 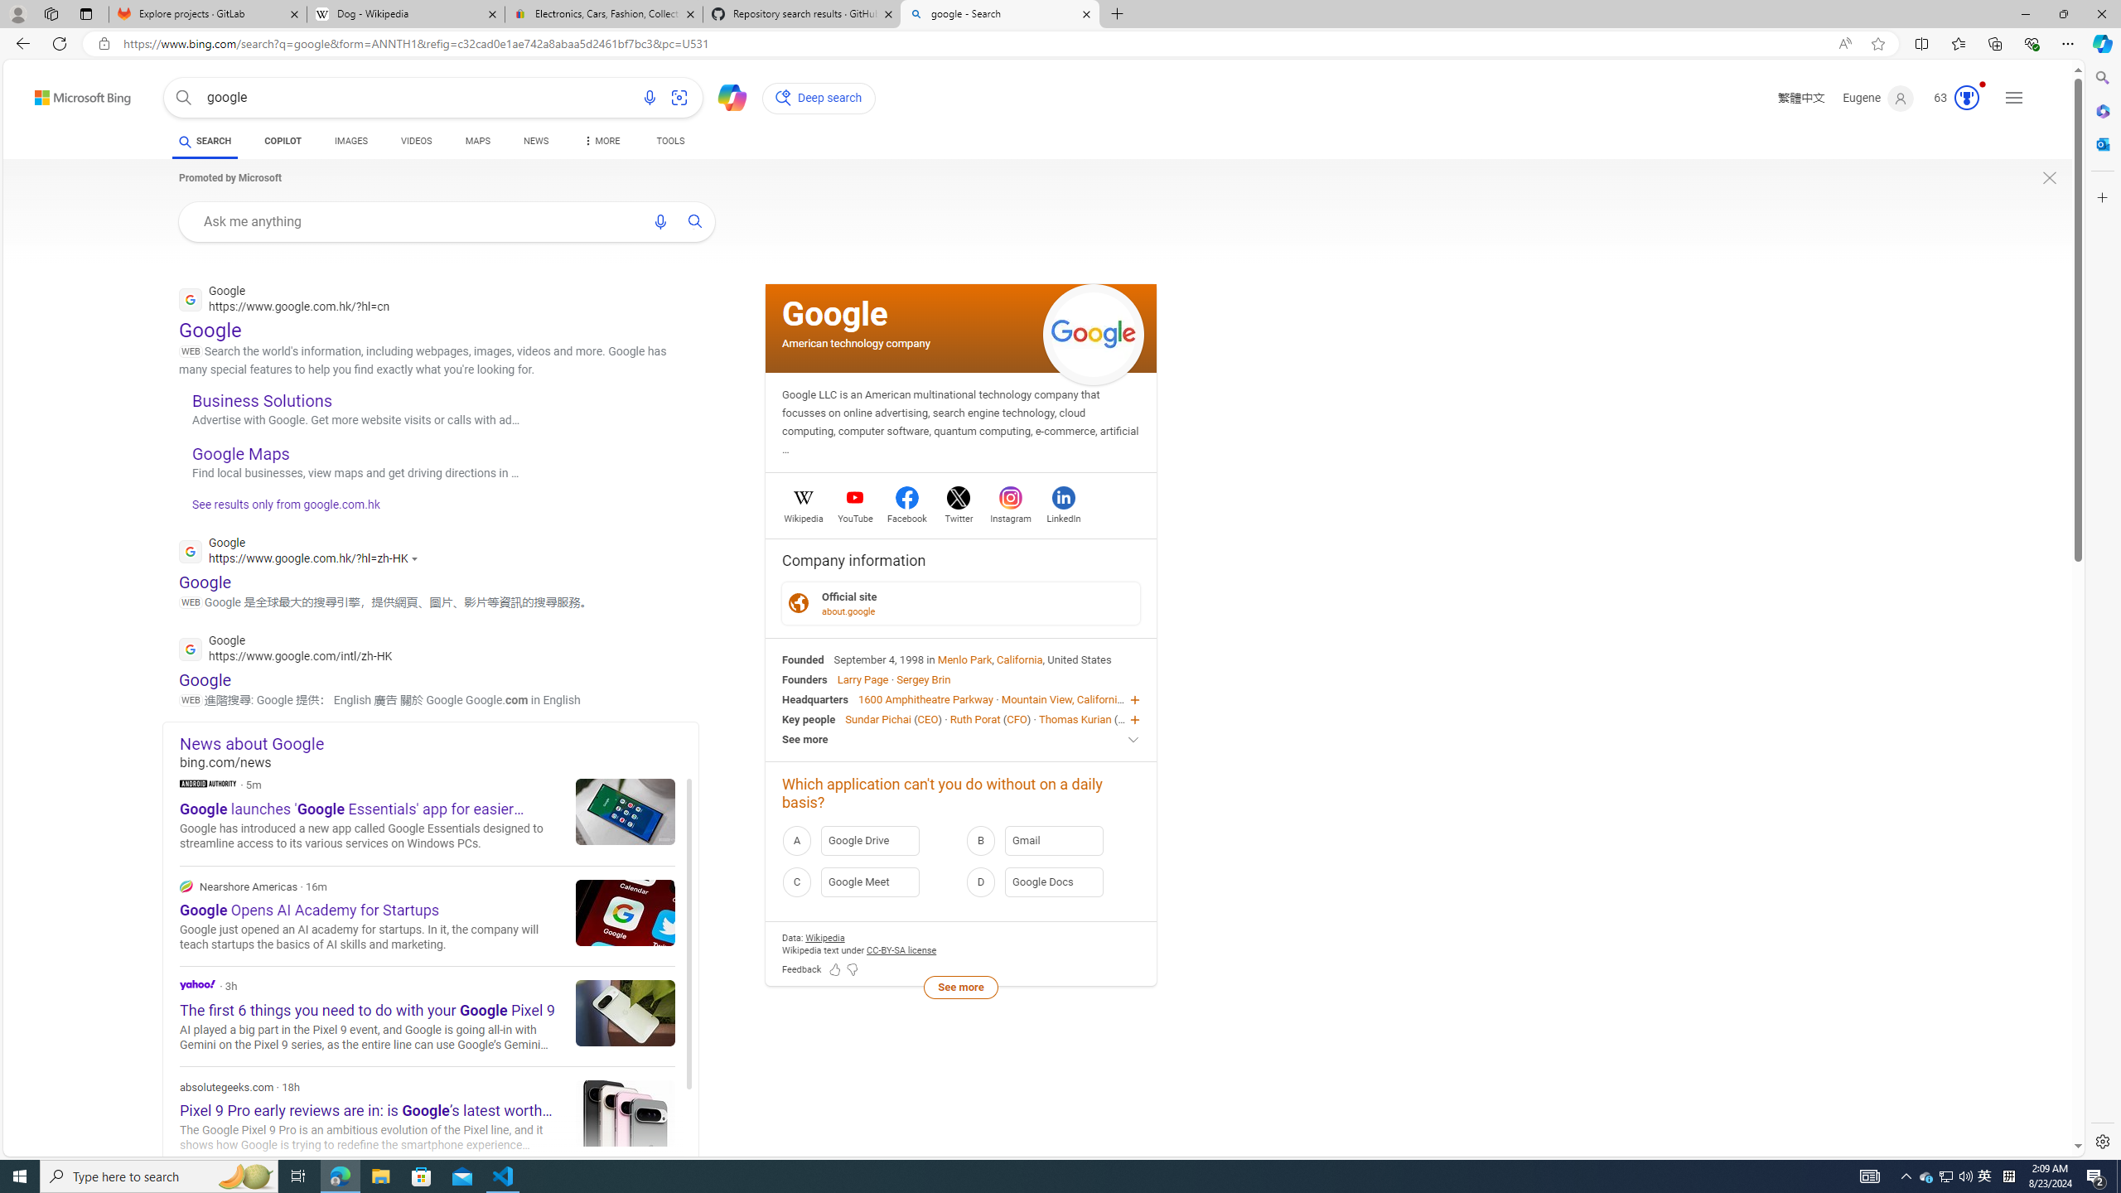 I want to click on MAPS, so click(x=477, y=141).